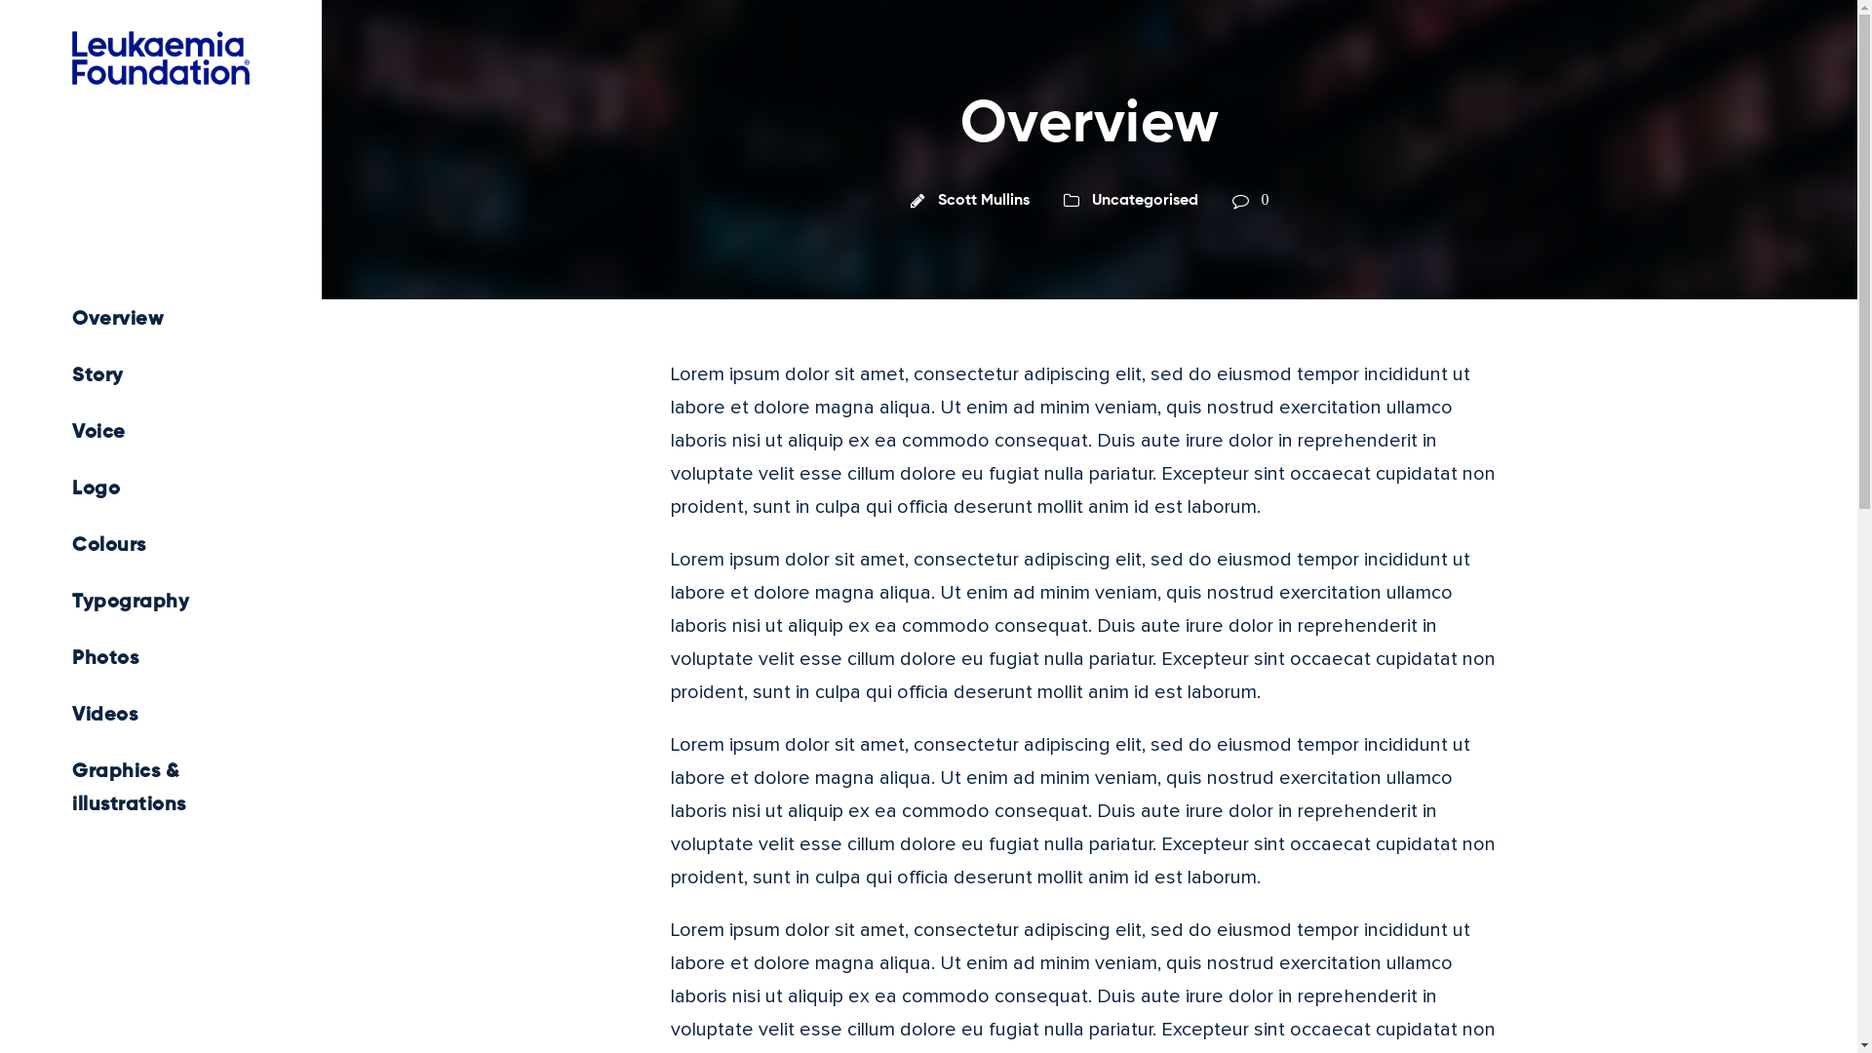  What do you see at coordinates (161, 376) in the screenshot?
I see `Story` at bounding box center [161, 376].